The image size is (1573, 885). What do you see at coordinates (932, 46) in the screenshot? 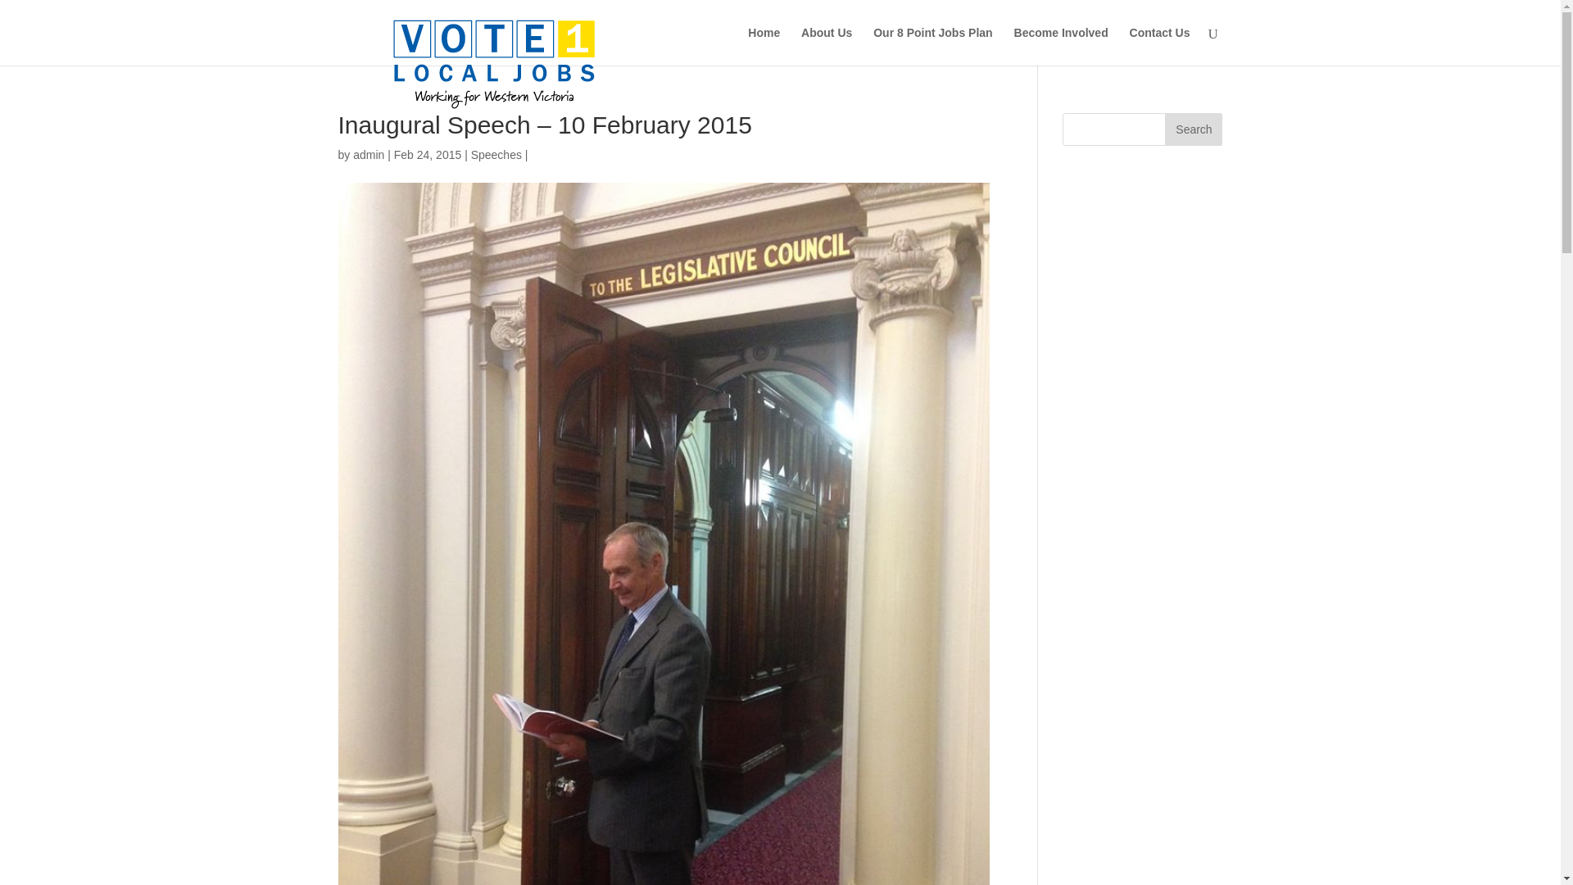
I see `Our 8 Point Jobs Plan` at bounding box center [932, 46].